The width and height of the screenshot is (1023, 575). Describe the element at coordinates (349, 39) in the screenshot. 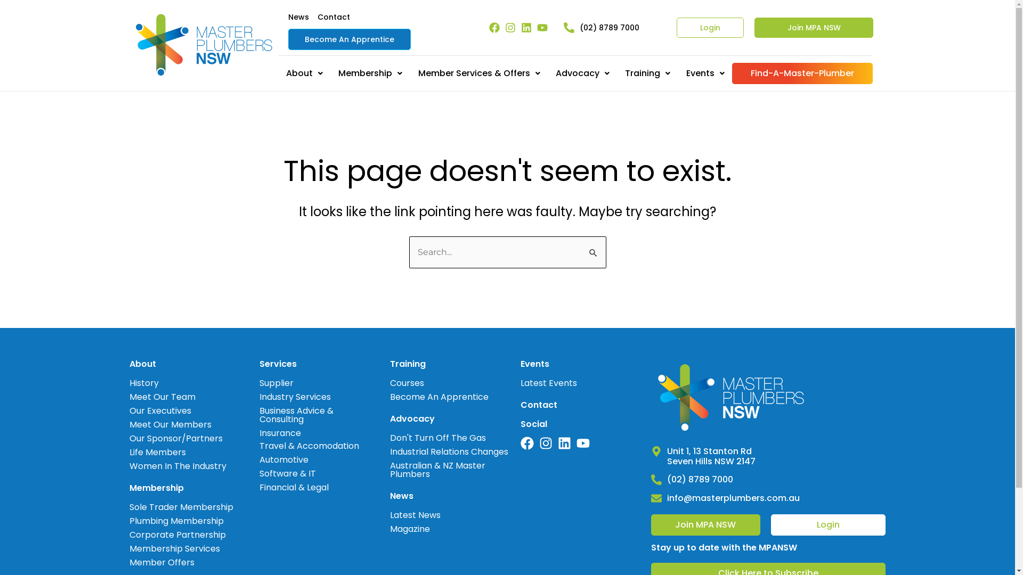

I see `Become An Apprentice` at that location.